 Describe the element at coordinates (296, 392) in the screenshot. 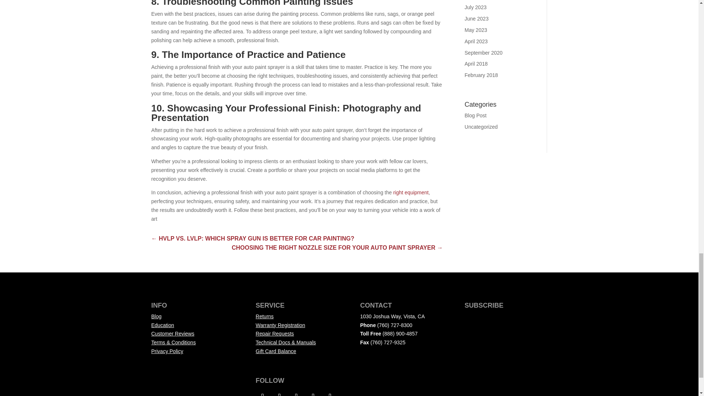

I see `Follow on Instagram` at that location.